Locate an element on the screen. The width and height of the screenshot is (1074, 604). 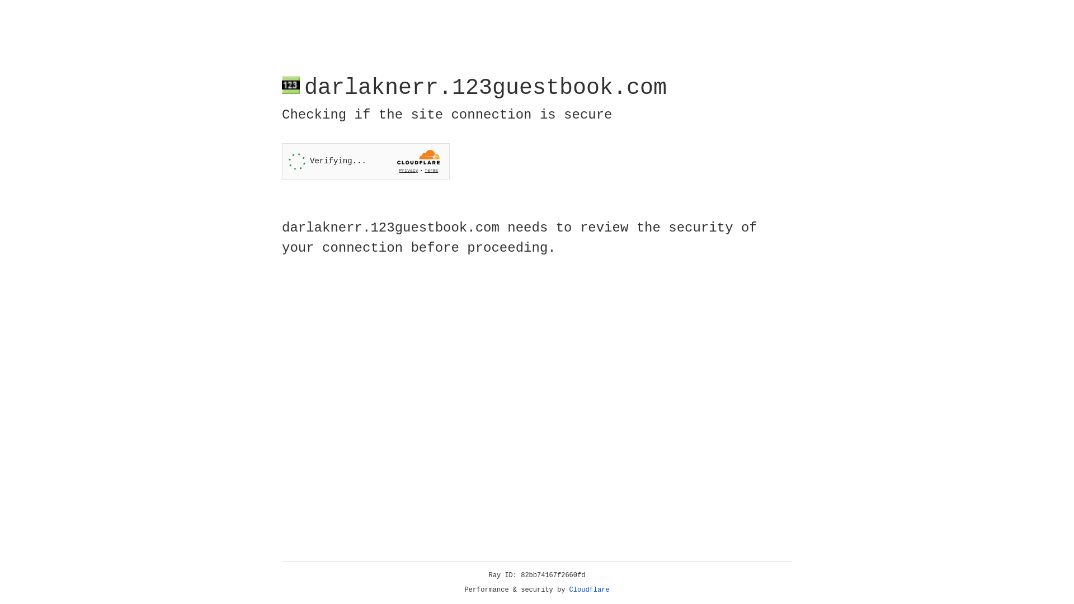
Widget containing a Cloudflare security challenge is located at coordinates (366, 161).